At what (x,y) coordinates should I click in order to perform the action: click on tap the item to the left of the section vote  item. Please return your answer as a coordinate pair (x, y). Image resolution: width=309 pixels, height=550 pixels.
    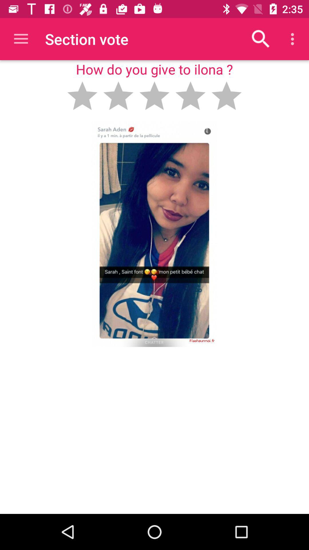
    Looking at the image, I should click on (21, 39).